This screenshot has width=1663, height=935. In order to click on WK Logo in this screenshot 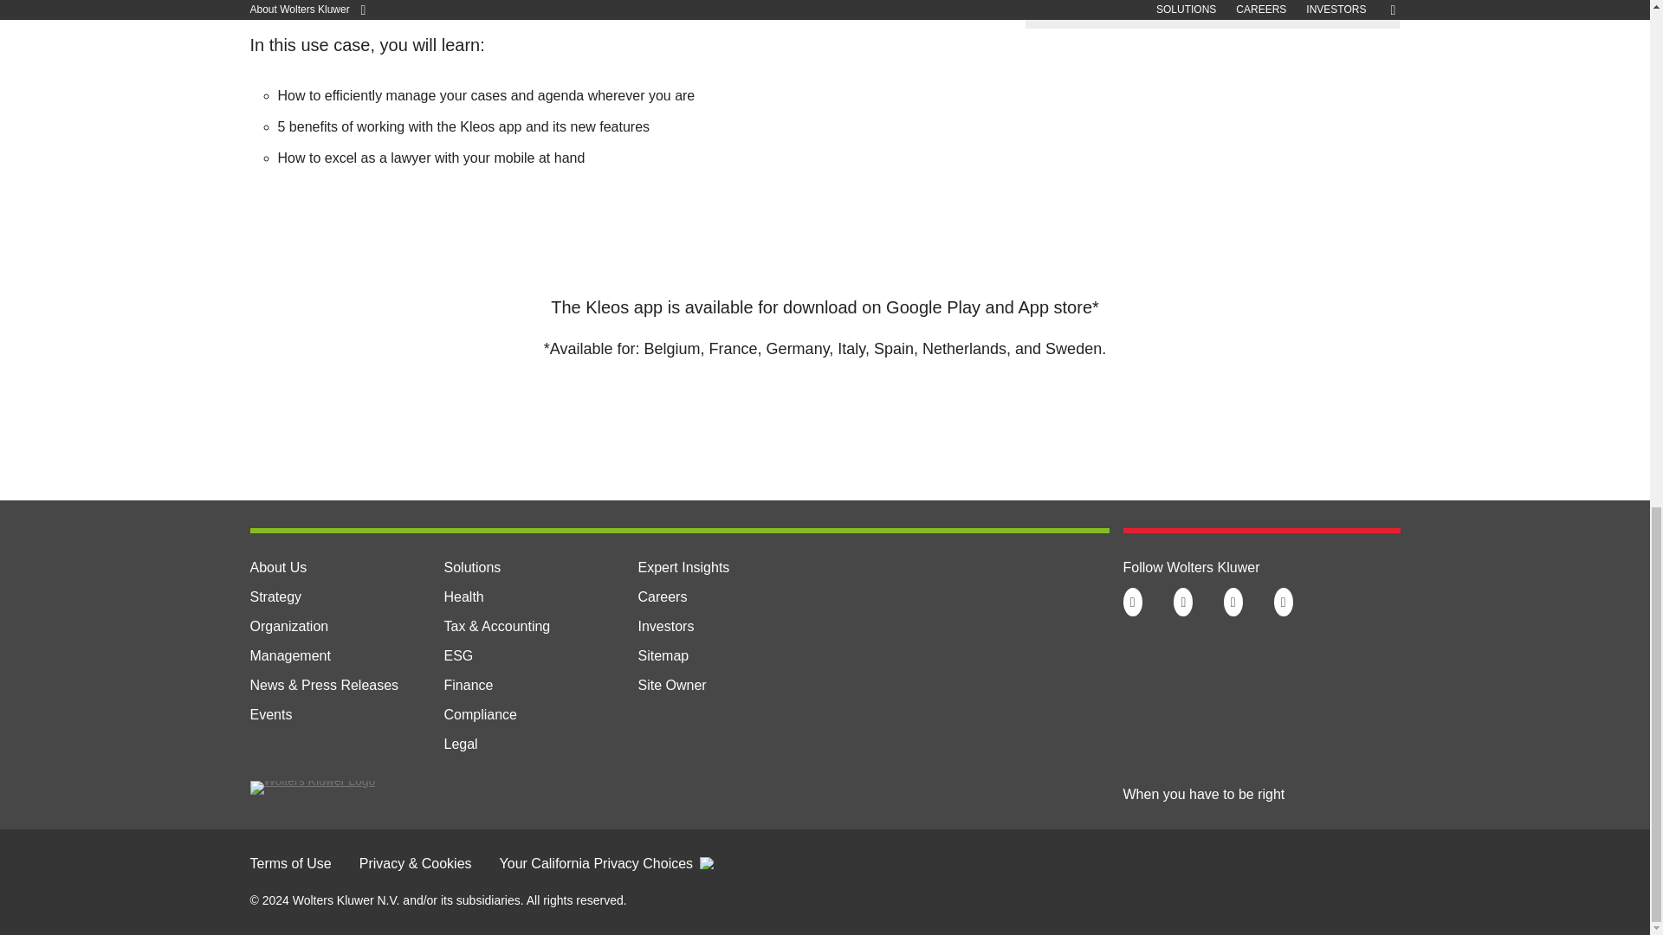, I will do `click(312, 788)`.